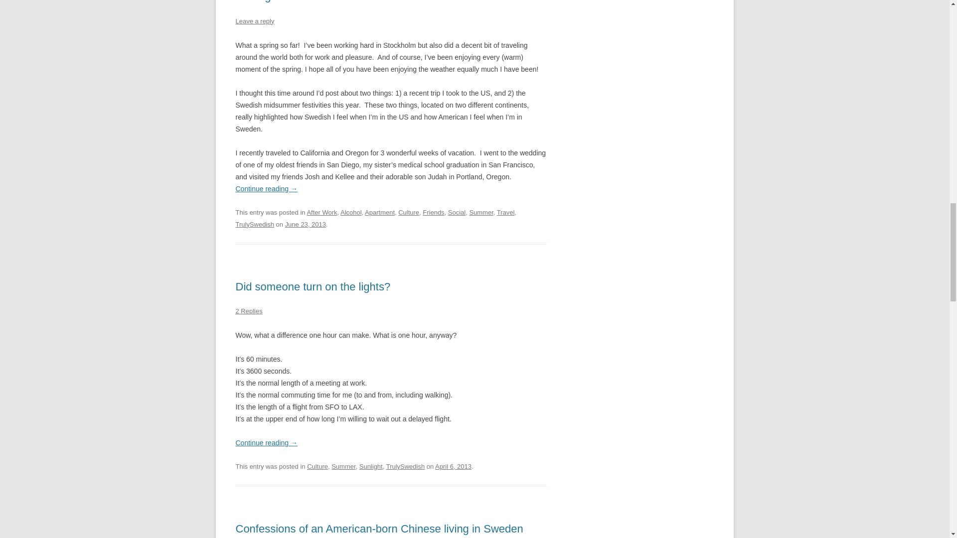 Image resolution: width=957 pixels, height=538 pixels. I want to click on 3:07 pm, so click(454, 466).